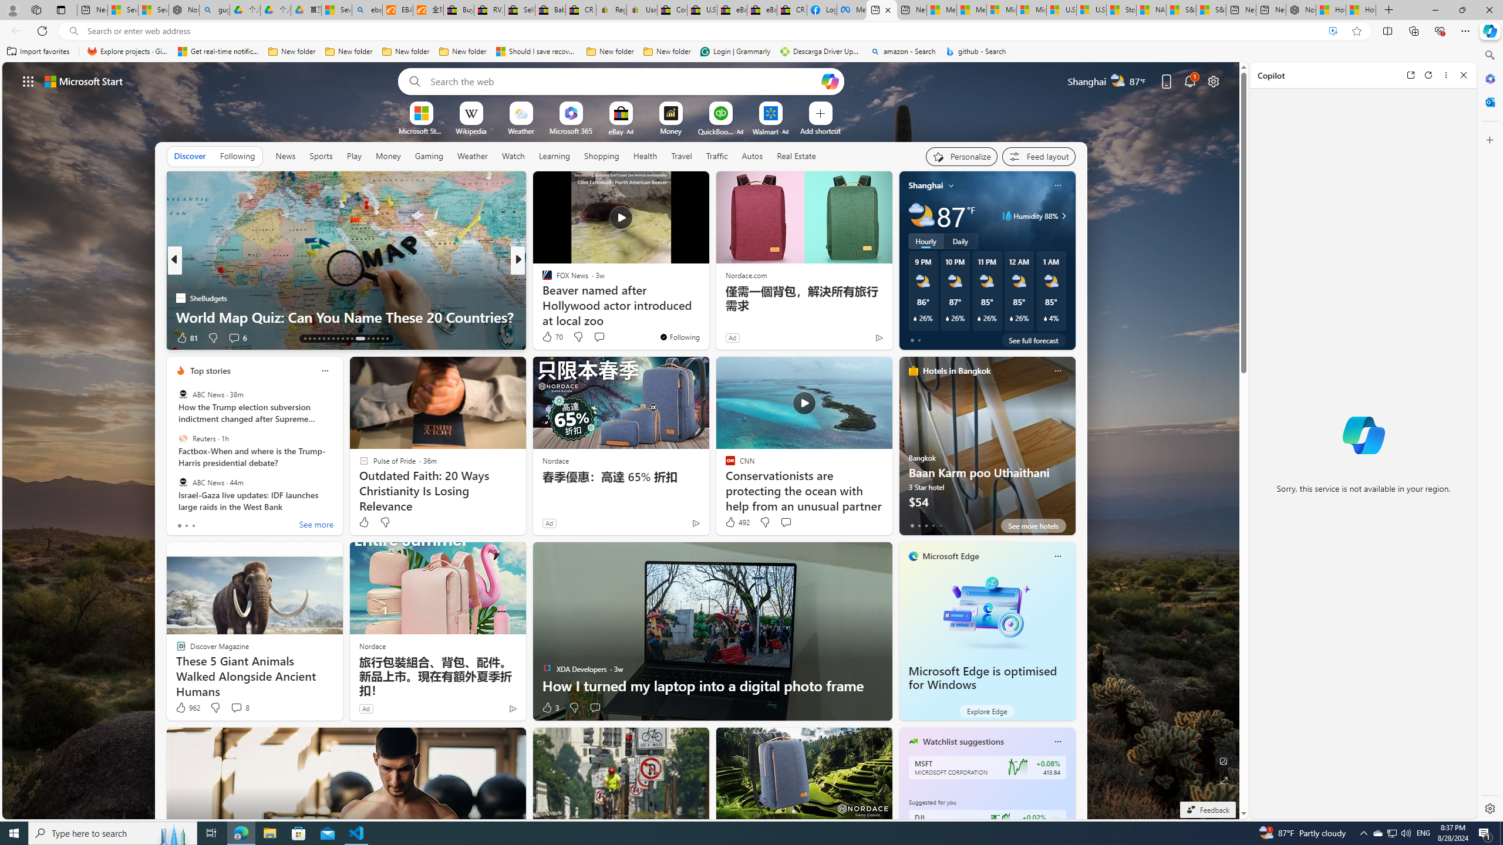 The height and width of the screenshot is (845, 1503). I want to click on BRAINY DOSE, so click(541, 279).